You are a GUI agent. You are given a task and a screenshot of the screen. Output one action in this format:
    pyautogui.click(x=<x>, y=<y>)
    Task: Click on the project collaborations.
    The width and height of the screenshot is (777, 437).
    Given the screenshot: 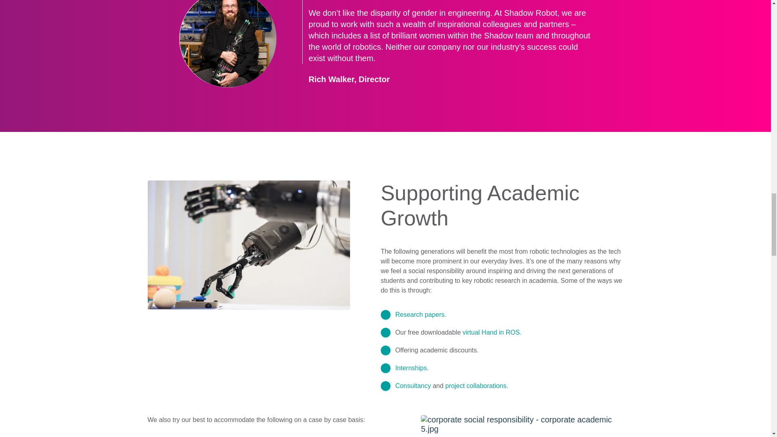 What is the action you would take?
    pyautogui.click(x=477, y=386)
    